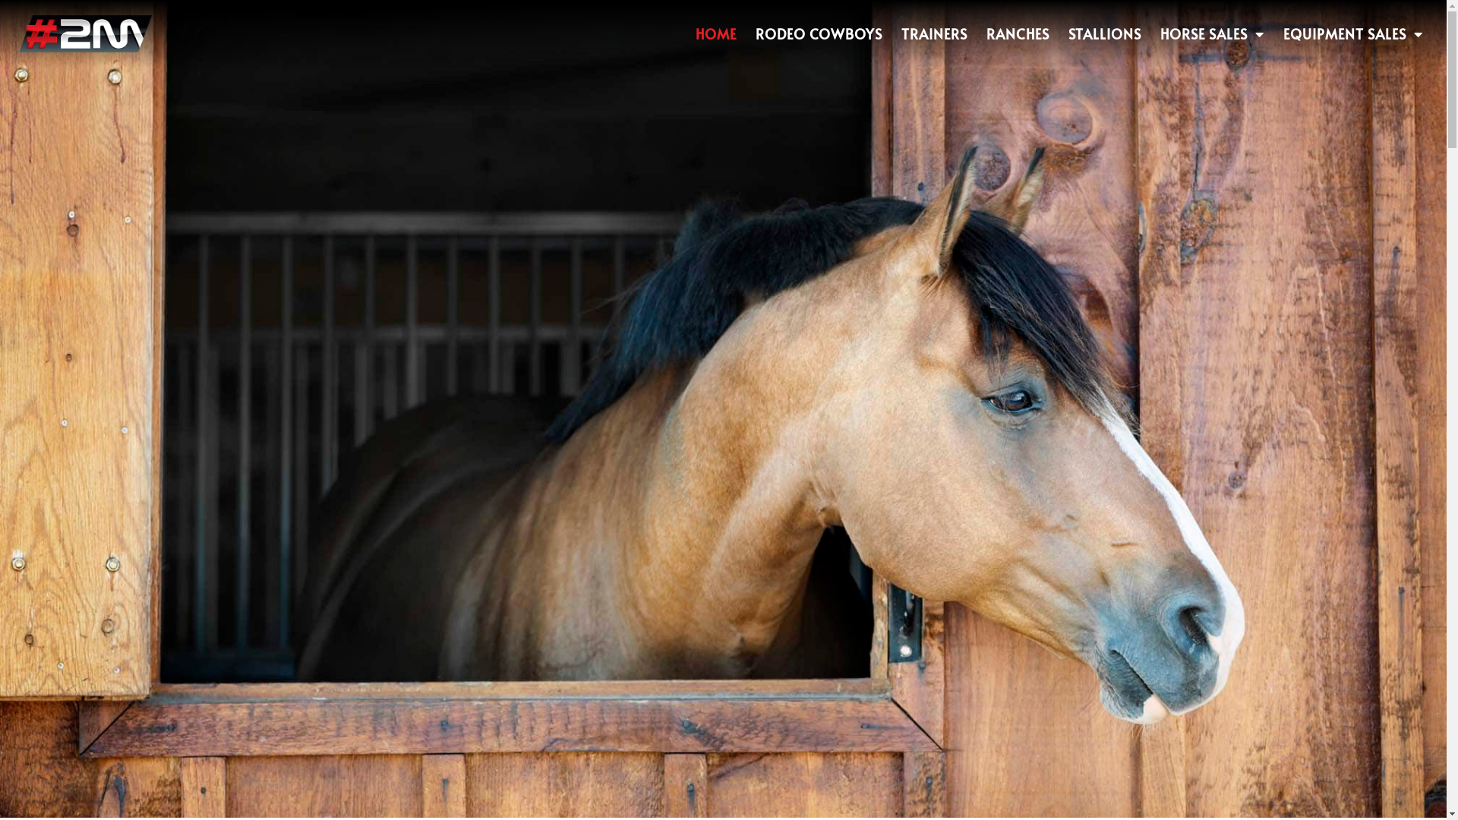 This screenshot has height=820, width=1458. I want to click on RODEO COWBOYS, so click(819, 34).